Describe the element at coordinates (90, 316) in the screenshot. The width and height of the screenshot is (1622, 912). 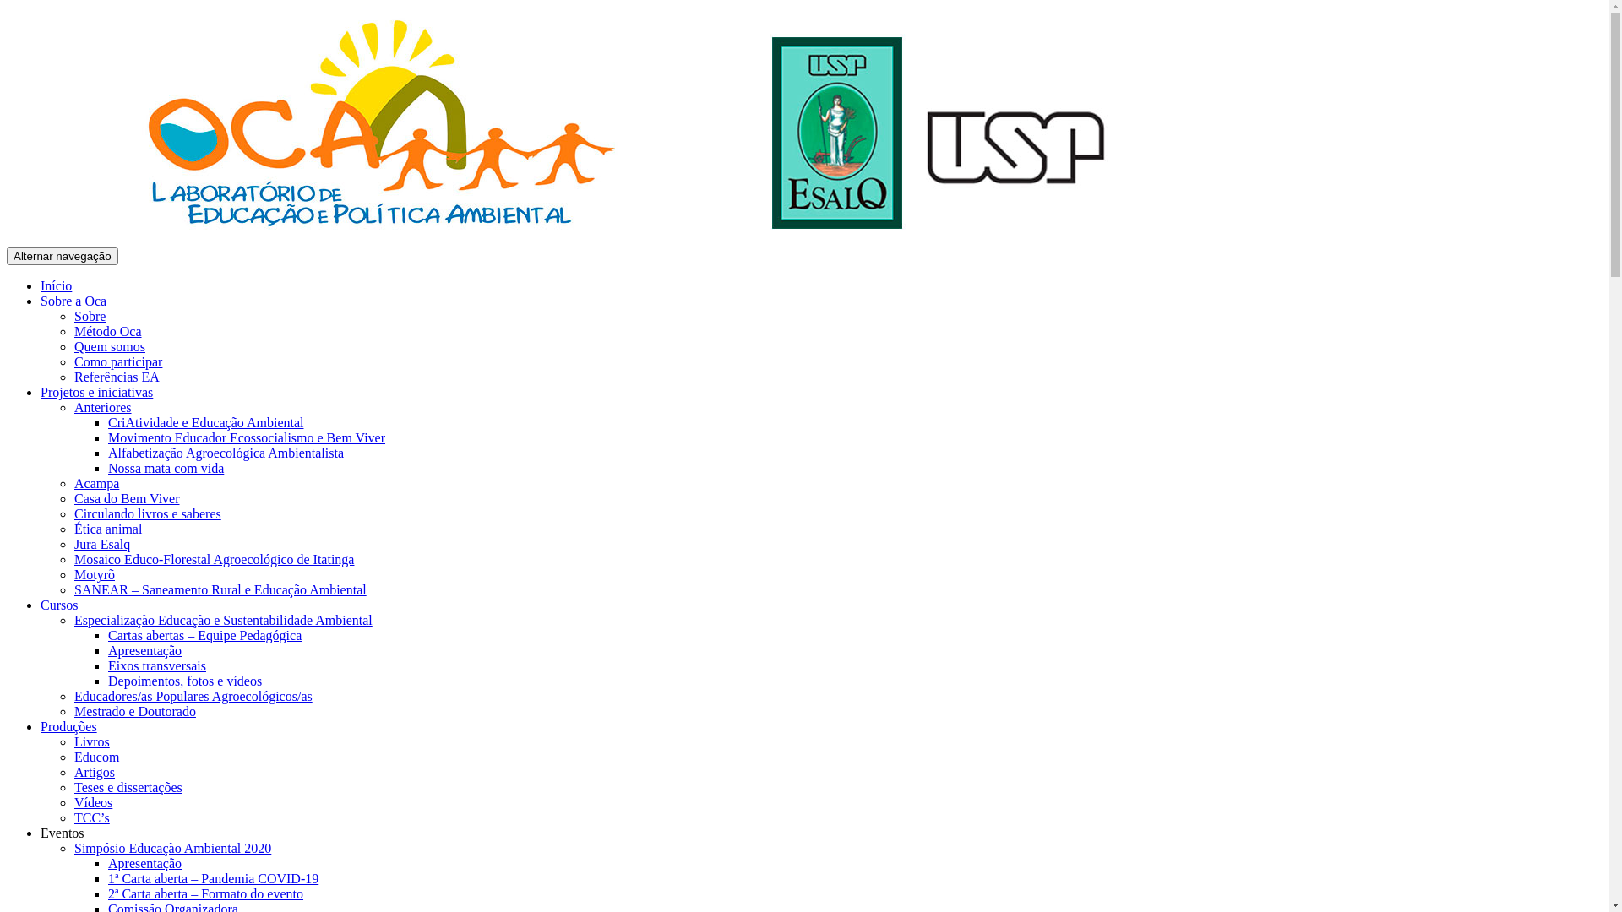
I see `Sobre` at that location.